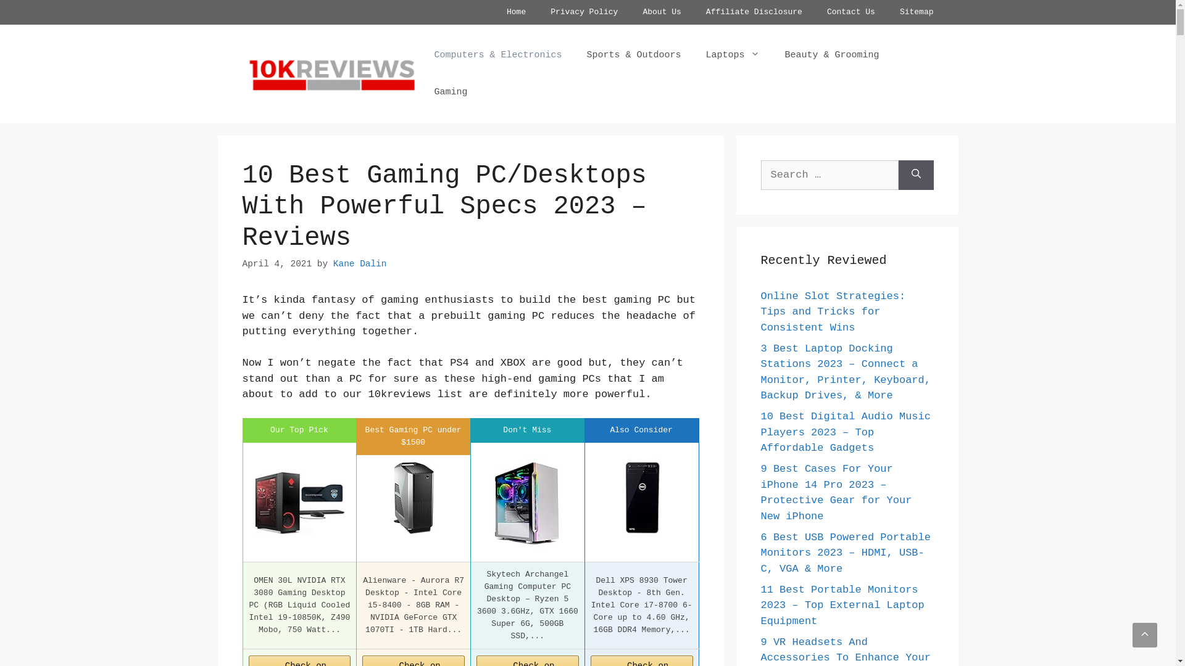 The image size is (1185, 666). Describe the element at coordinates (584, 12) in the screenshot. I see `Privacy Policy` at that location.